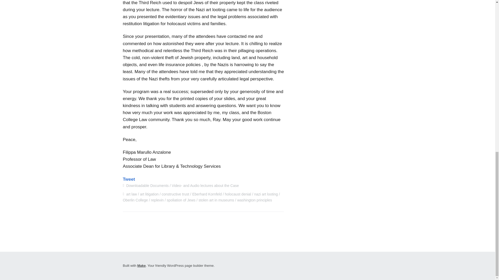 The image size is (499, 280). Describe the element at coordinates (132, 194) in the screenshot. I see `art law` at that location.